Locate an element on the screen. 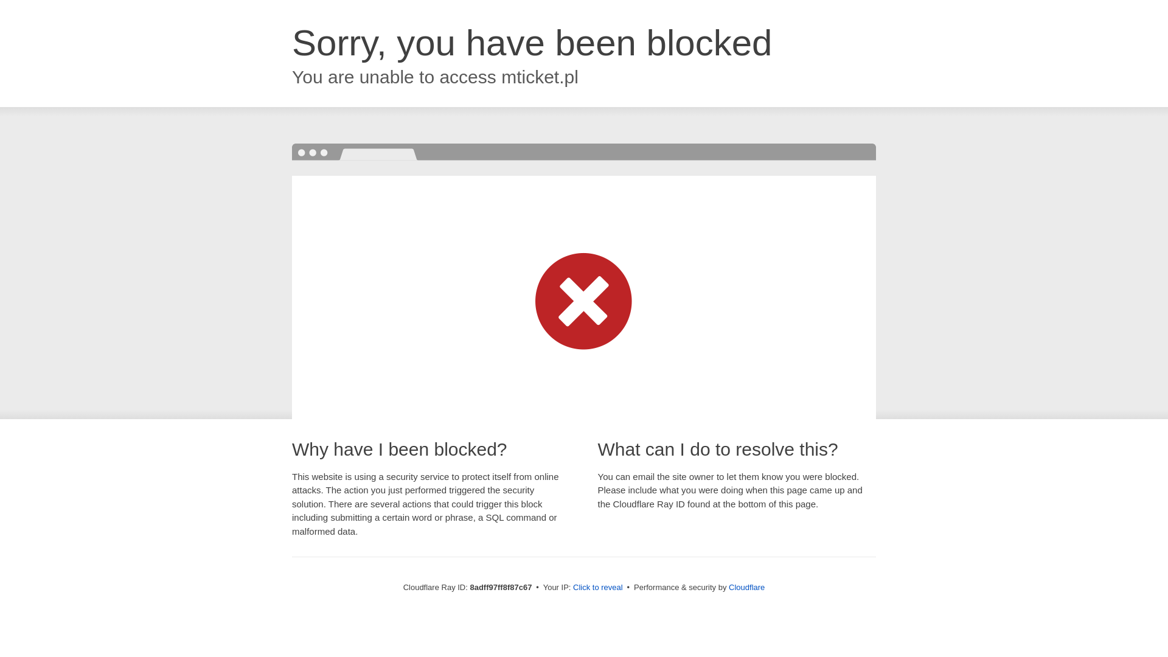 The image size is (1168, 657). Click to reveal is located at coordinates (597, 588).